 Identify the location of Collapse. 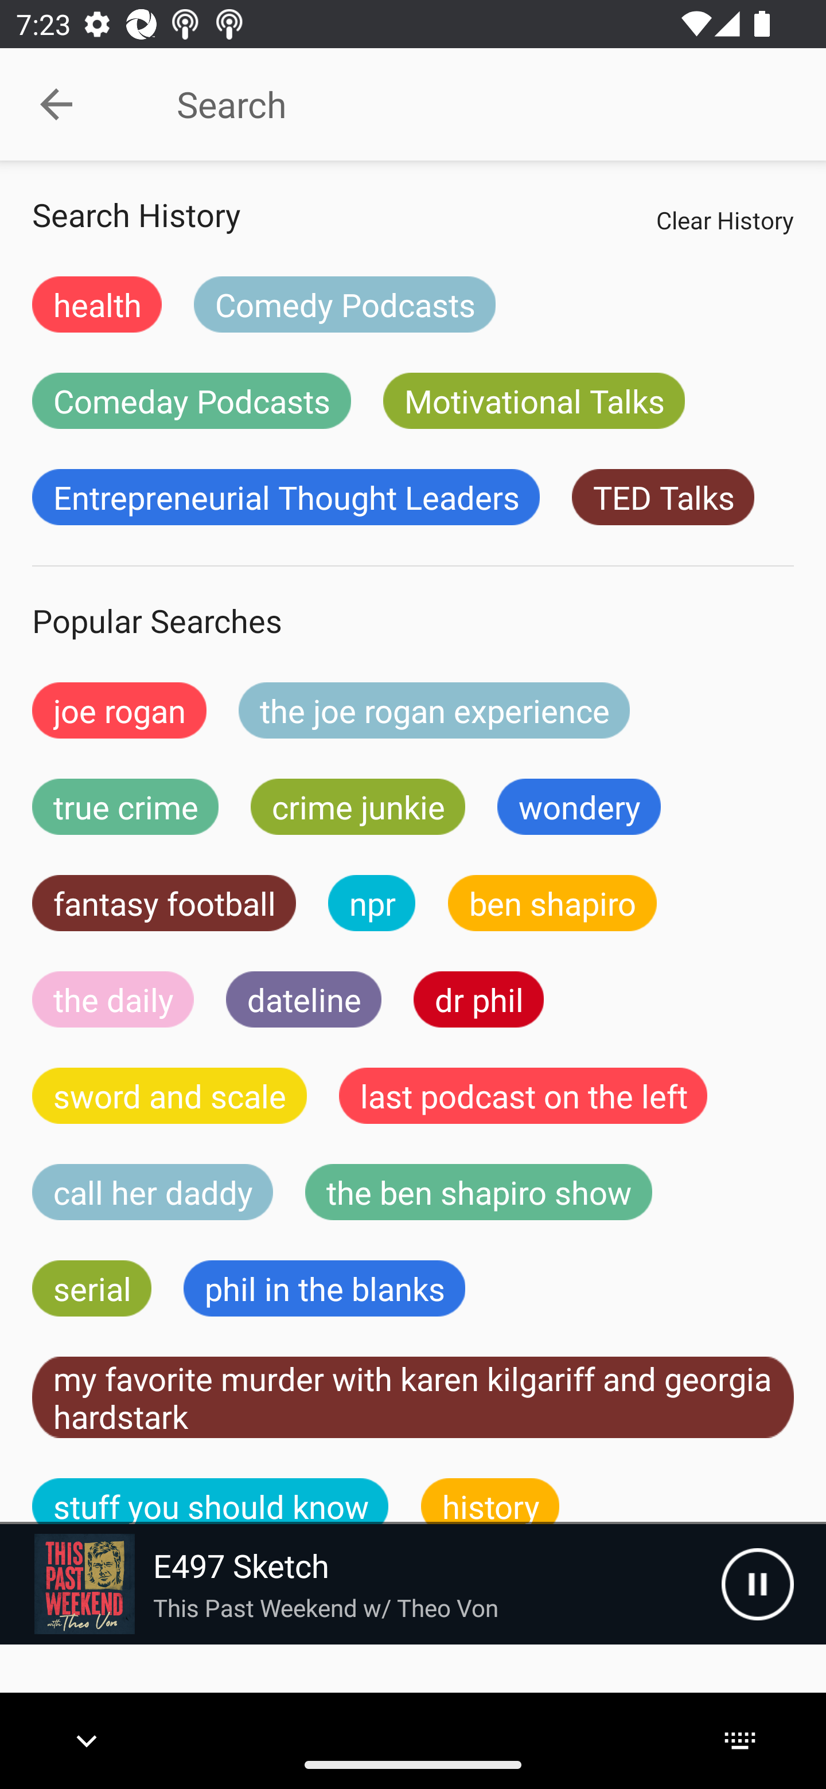
(56, 104).